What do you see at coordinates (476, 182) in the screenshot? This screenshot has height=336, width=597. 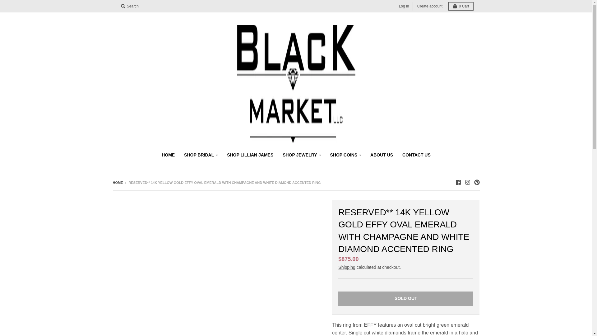 I see `Pinterest - Black Market LLC` at bounding box center [476, 182].